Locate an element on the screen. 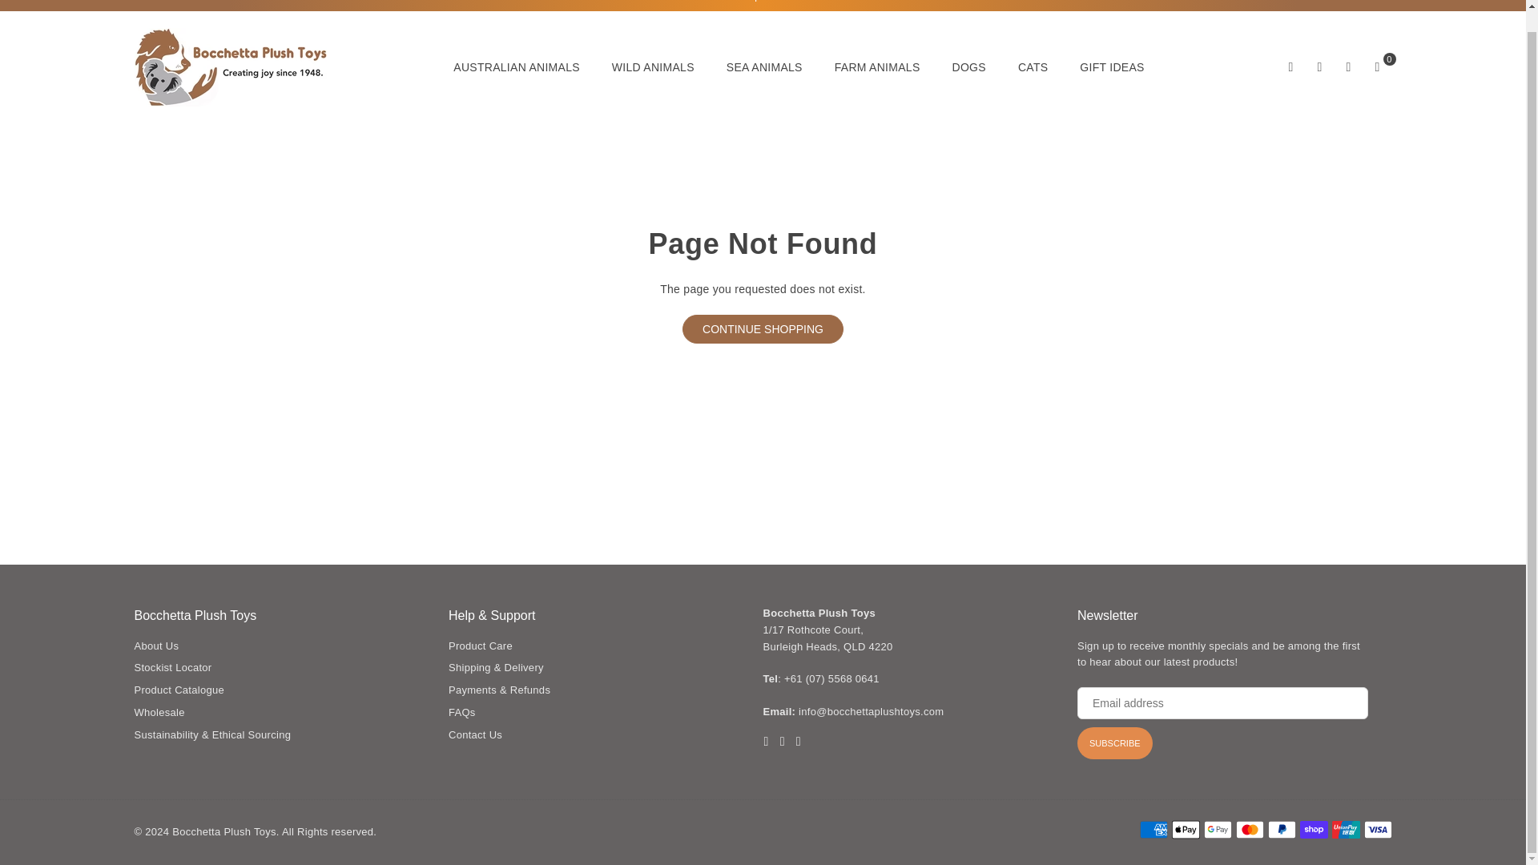 The height and width of the screenshot is (865, 1538). AUSTRALIAN ANIMALS is located at coordinates (517, 67).